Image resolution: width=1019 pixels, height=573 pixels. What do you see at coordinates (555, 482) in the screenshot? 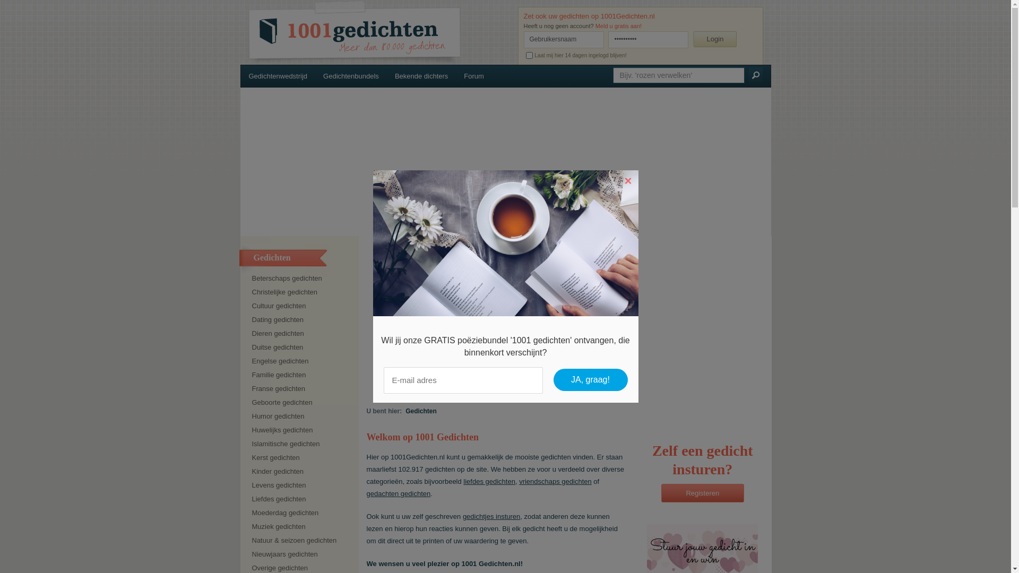
I see `vriendschaps gedichten` at bounding box center [555, 482].